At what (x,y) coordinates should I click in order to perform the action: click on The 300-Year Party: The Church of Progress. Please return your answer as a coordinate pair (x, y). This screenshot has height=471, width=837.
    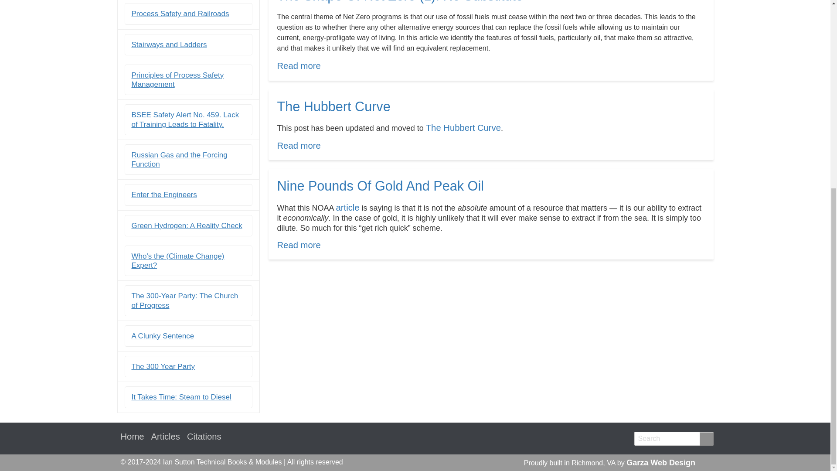
    Looking at the image, I should click on (185, 300).